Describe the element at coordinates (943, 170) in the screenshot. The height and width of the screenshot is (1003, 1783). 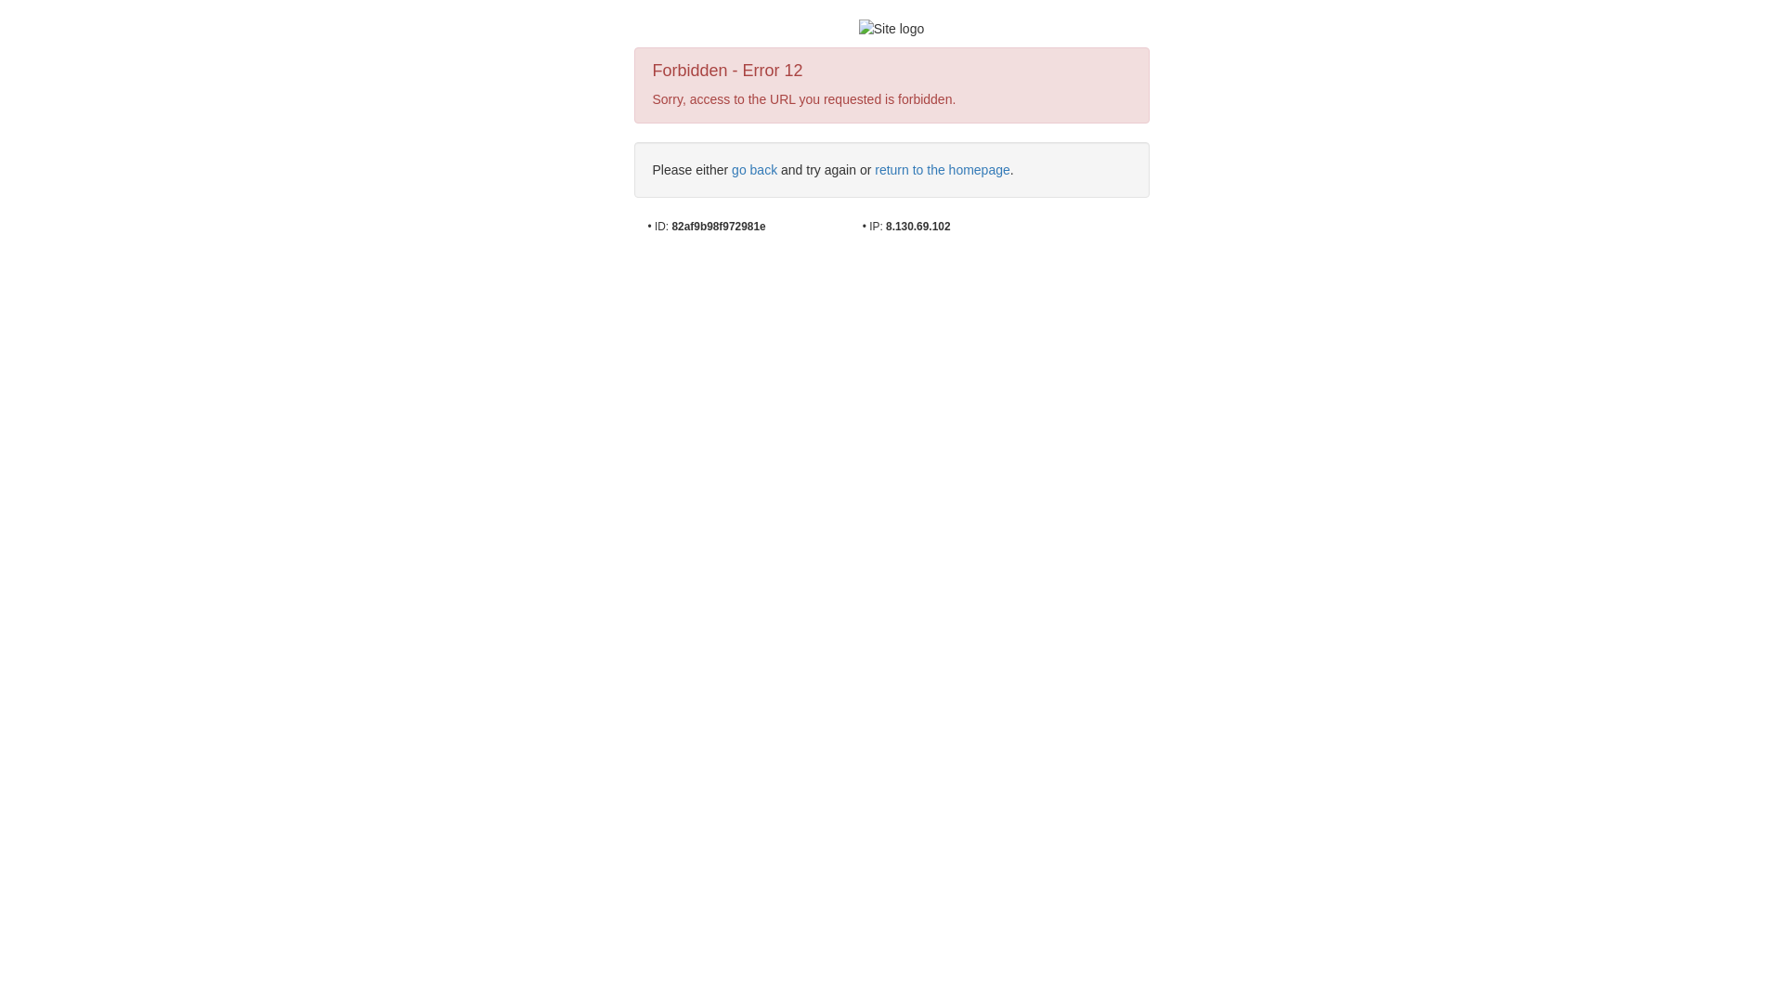
I see `return to the homepage` at that location.